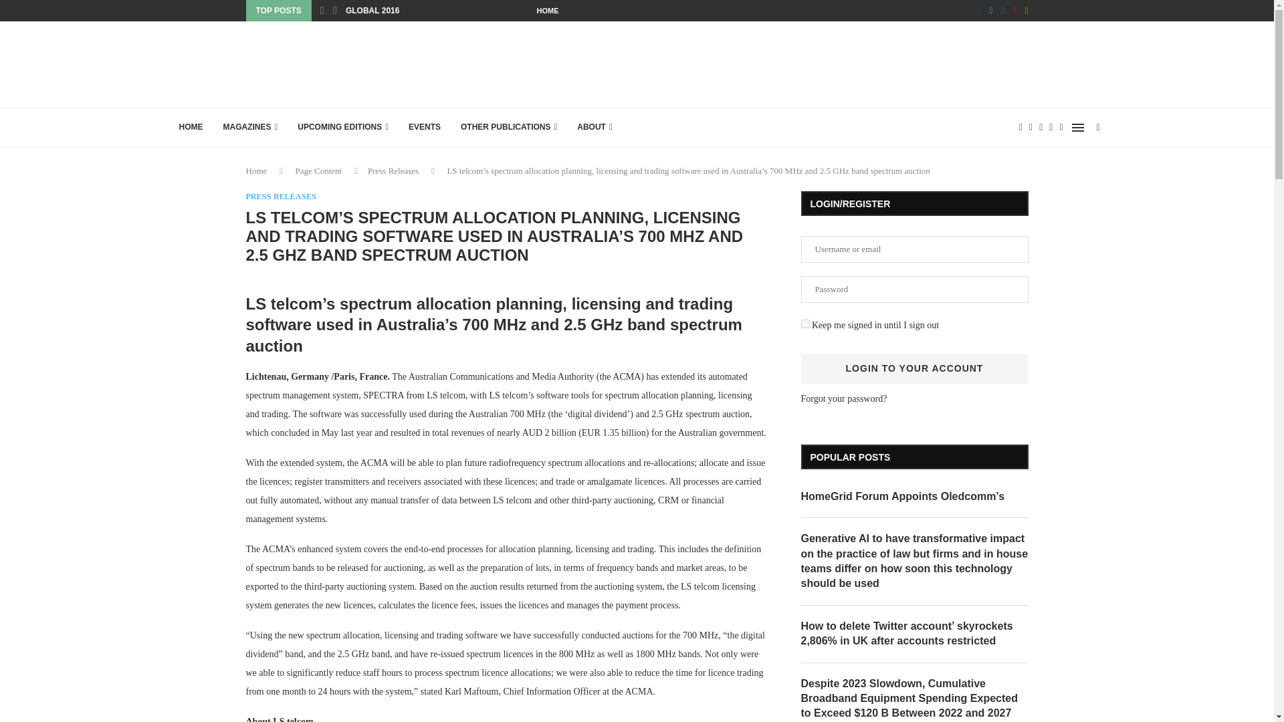 This screenshot has width=1284, height=722. What do you see at coordinates (915, 368) in the screenshot?
I see `Login to your account` at bounding box center [915, 368].